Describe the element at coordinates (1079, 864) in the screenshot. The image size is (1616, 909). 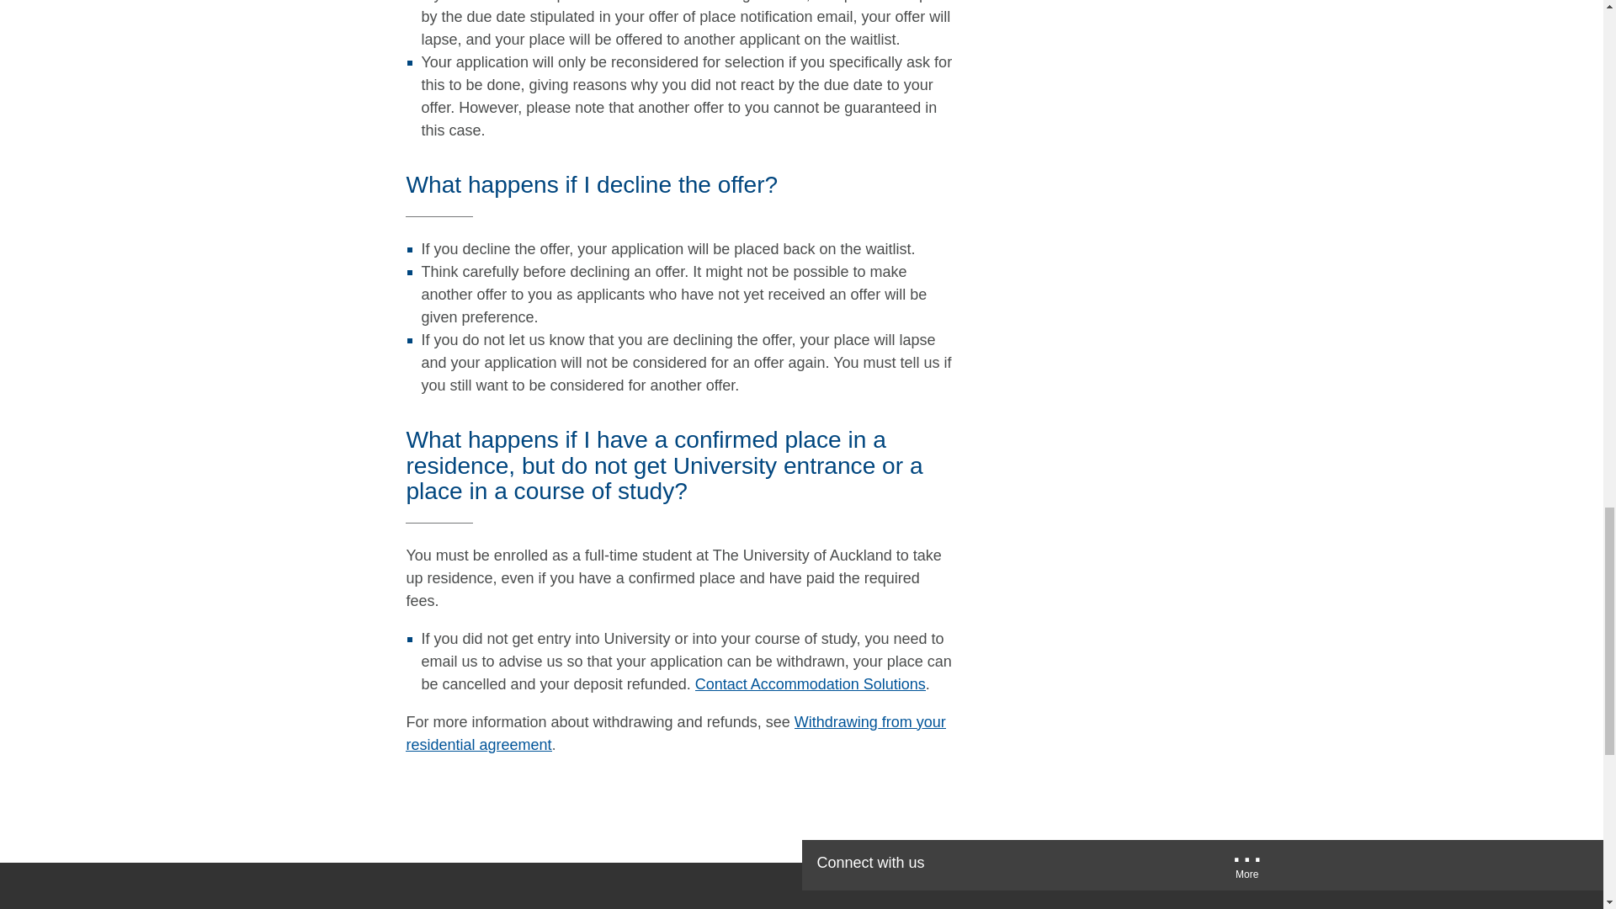
I see `YouTube` at that location.